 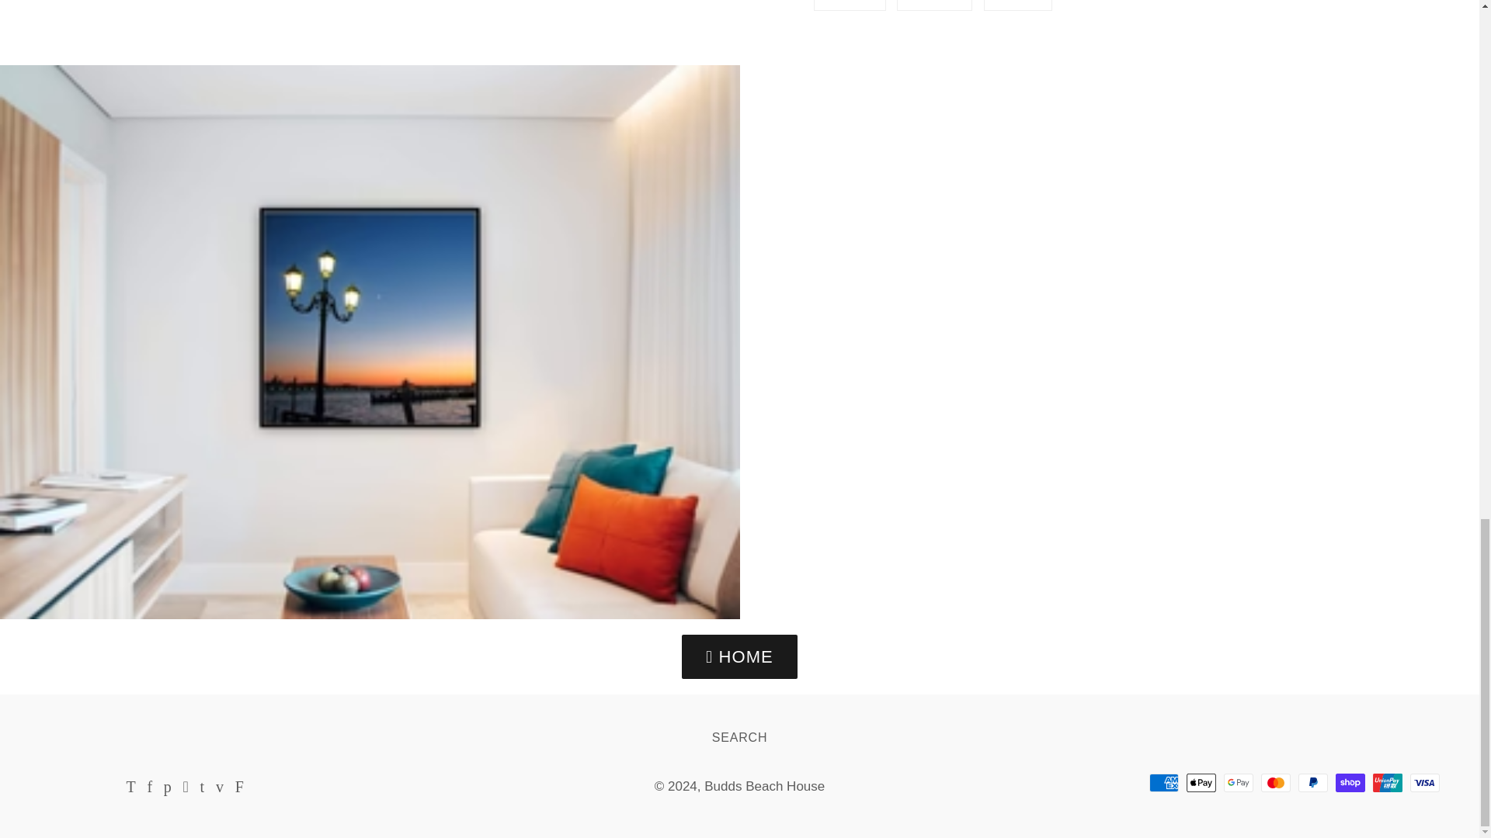 What do you see at coordinates (1201, 782) in the screenshot?
I see `Visa` at bounding box center [1201, 782].